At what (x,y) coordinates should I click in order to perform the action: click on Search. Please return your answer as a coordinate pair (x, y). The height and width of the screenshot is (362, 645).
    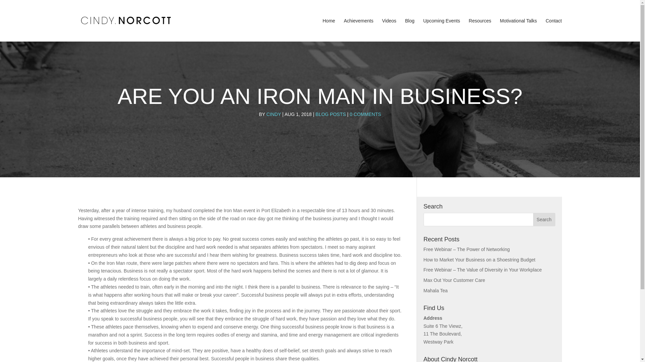
    Looking at the image, I should click on (544, 220).